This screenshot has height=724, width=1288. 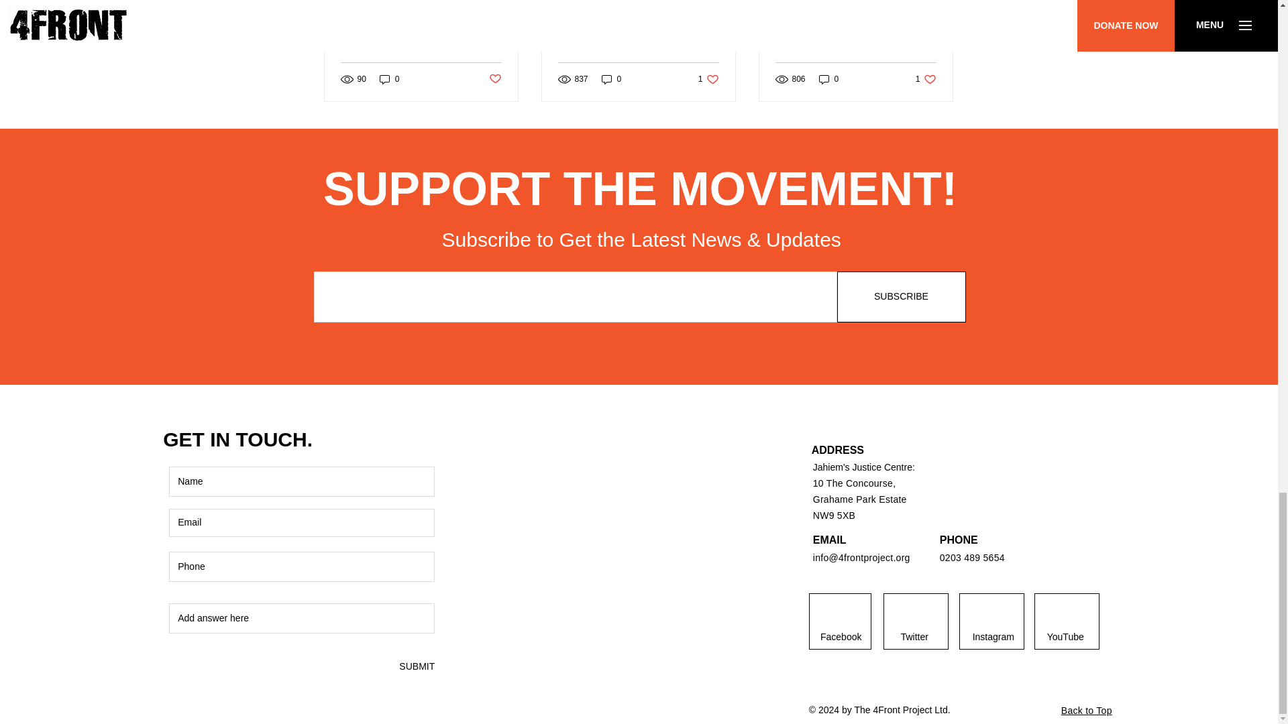 What do you see at coordinates (829, 79) in the screenshot?
I see `0` at bounding box center [829, 79].